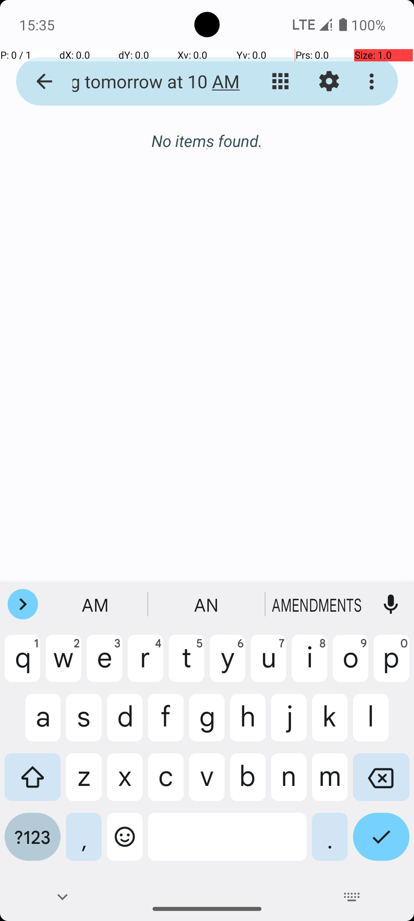 This screenshot has width=414, height=921. I want to click on AN, so click(207, 604).